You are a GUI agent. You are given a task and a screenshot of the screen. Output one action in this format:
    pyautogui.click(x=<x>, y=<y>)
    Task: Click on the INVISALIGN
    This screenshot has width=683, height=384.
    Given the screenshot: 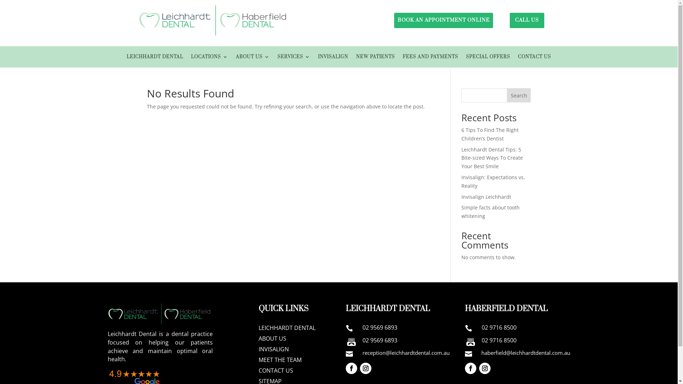 What is the action you would take?
    pyautogui.click(x=333, y=58)
    